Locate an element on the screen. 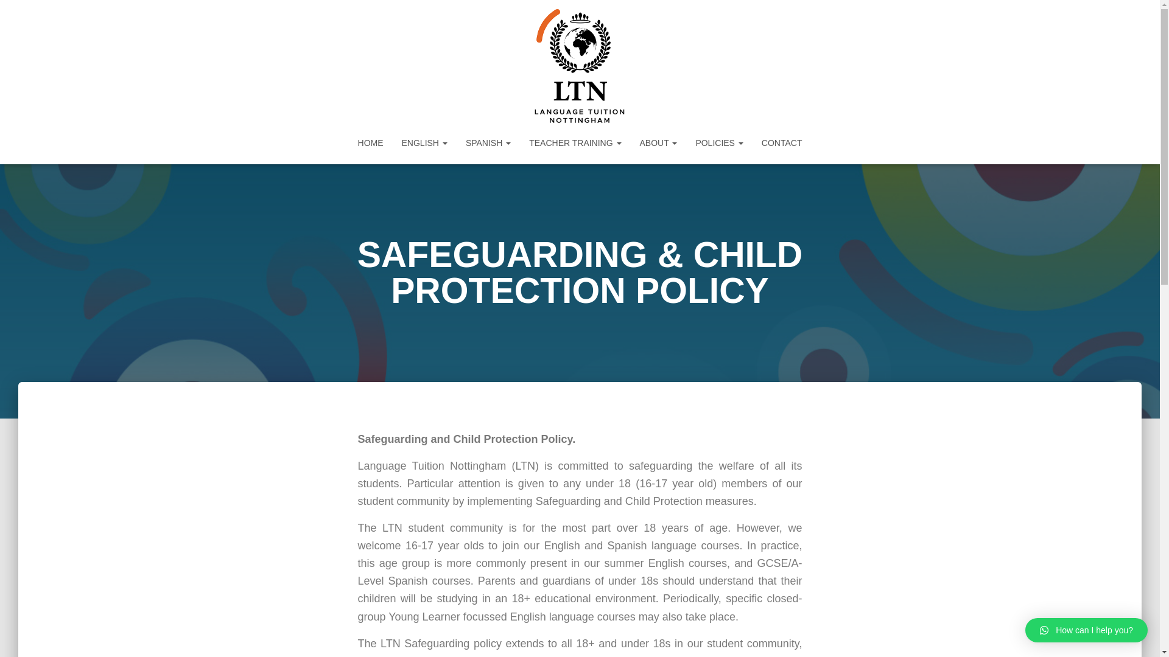 The height and width of the screenshot is (657, 1169). POLICIES is located at coordinates (718, 142).